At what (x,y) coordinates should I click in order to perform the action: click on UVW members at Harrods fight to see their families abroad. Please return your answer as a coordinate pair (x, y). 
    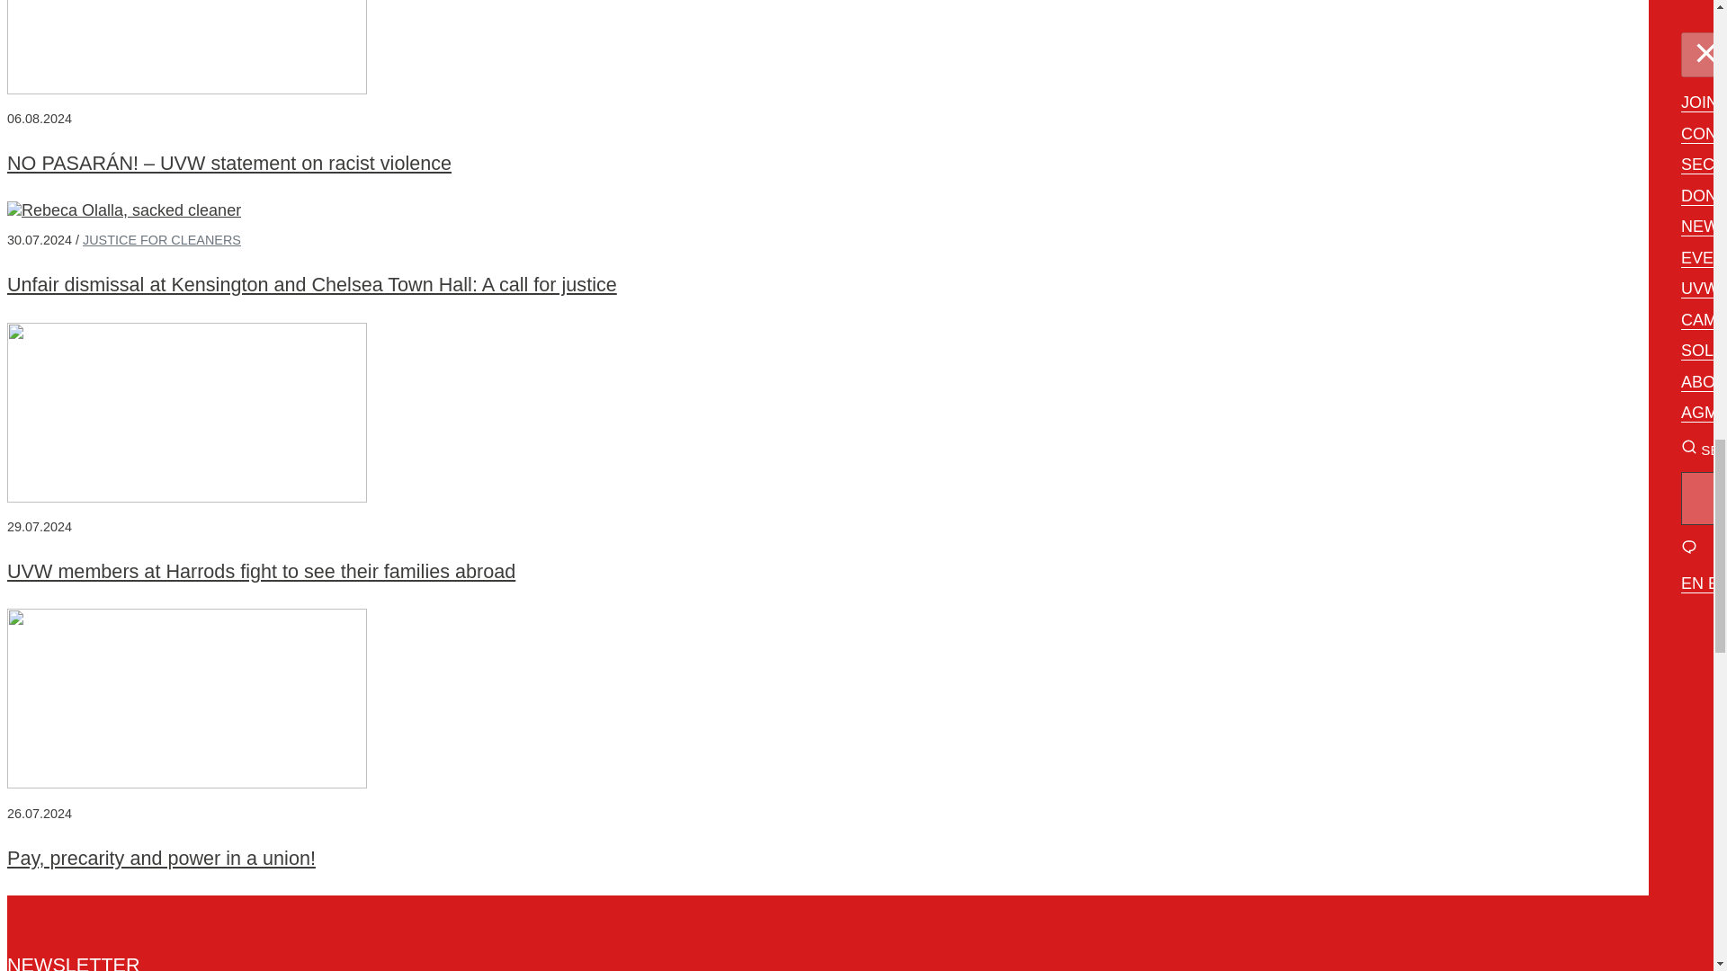
    Looking at the image, I should click on (261, 572).